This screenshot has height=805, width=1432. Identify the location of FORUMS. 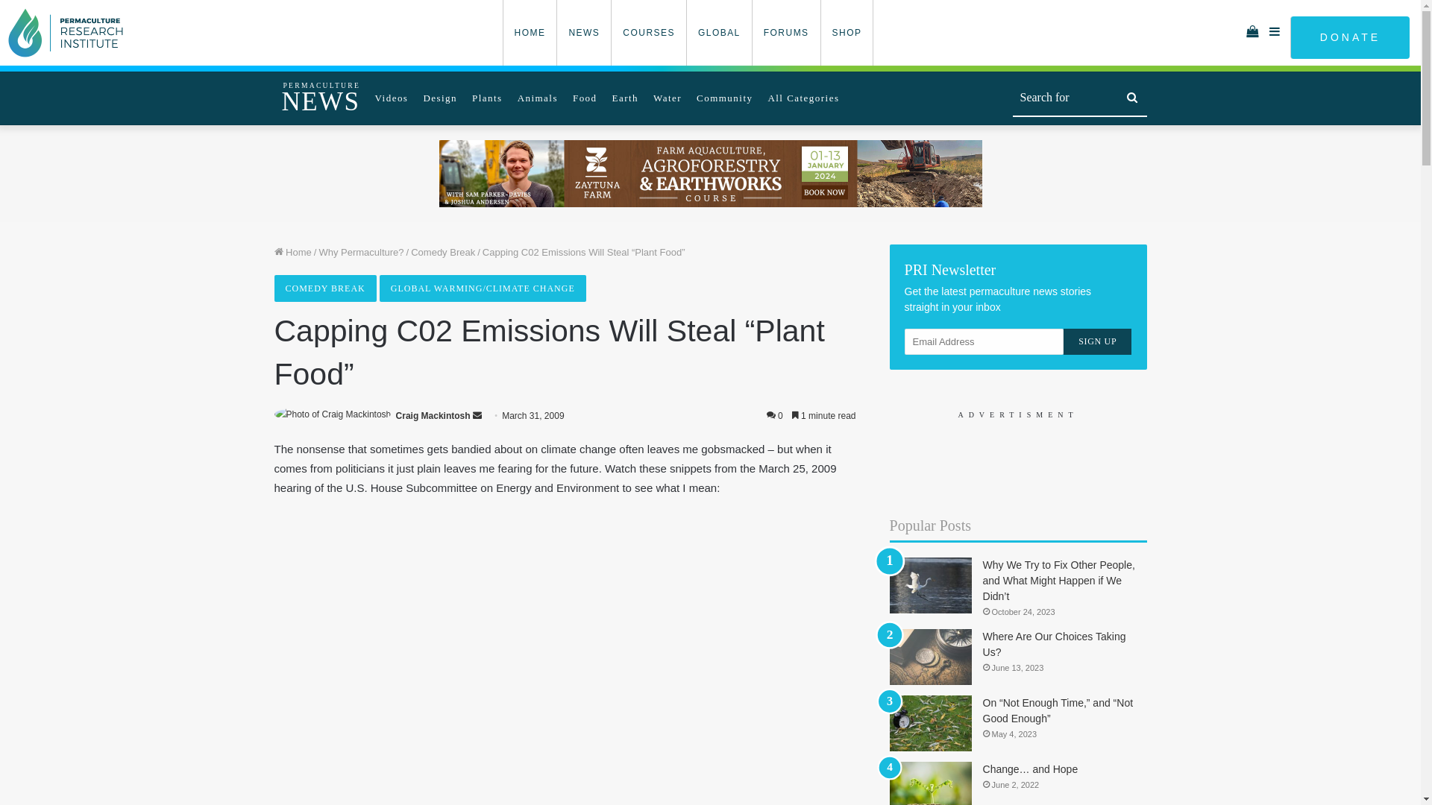
(786, 33).